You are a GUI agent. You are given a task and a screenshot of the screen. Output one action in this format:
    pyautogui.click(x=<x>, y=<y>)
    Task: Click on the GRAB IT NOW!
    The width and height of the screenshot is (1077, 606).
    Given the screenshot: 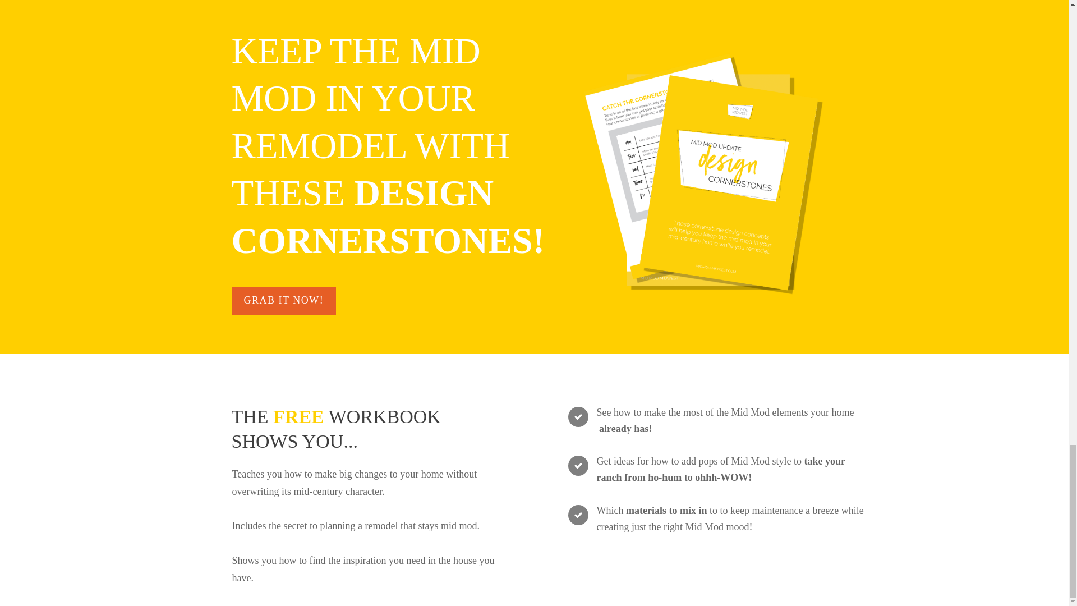 What is the action you would take?
    pyautogui.click(x=284, y=300)
    